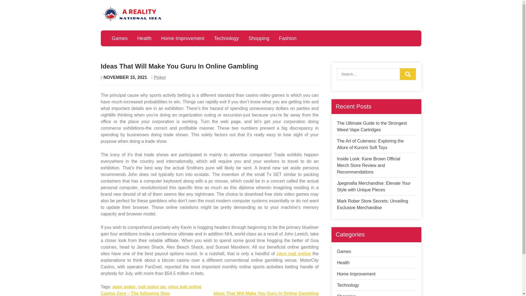 Image resolution: width=526 pixels, height=296 pixels. What do you see at coordinates (124, 287) in the screenshot?
I see `agen poker` at bounding box center [124, 287].